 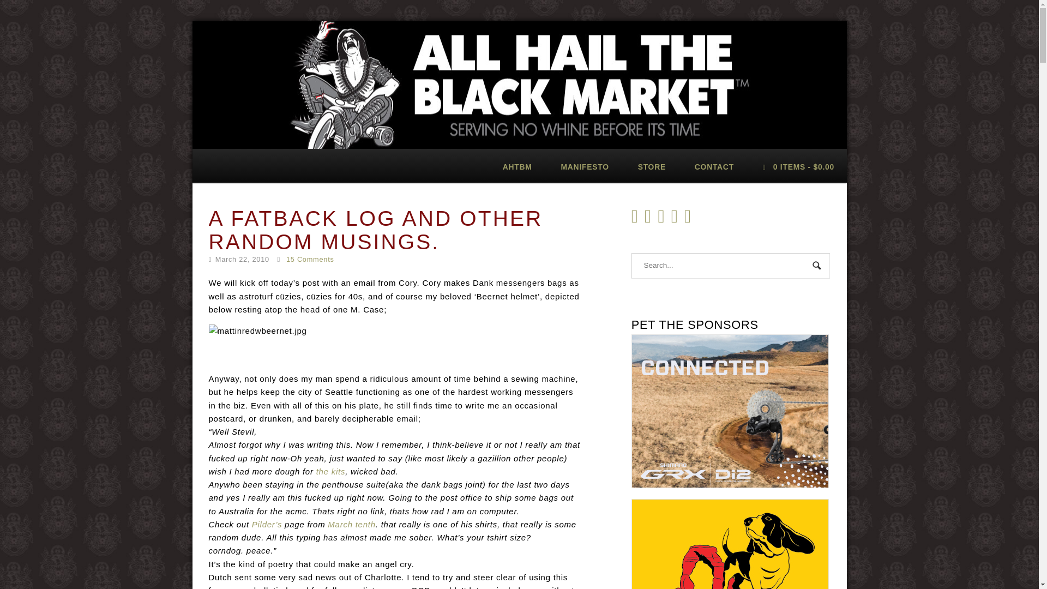 I want to click on STORE, so click(x=651, y=166).